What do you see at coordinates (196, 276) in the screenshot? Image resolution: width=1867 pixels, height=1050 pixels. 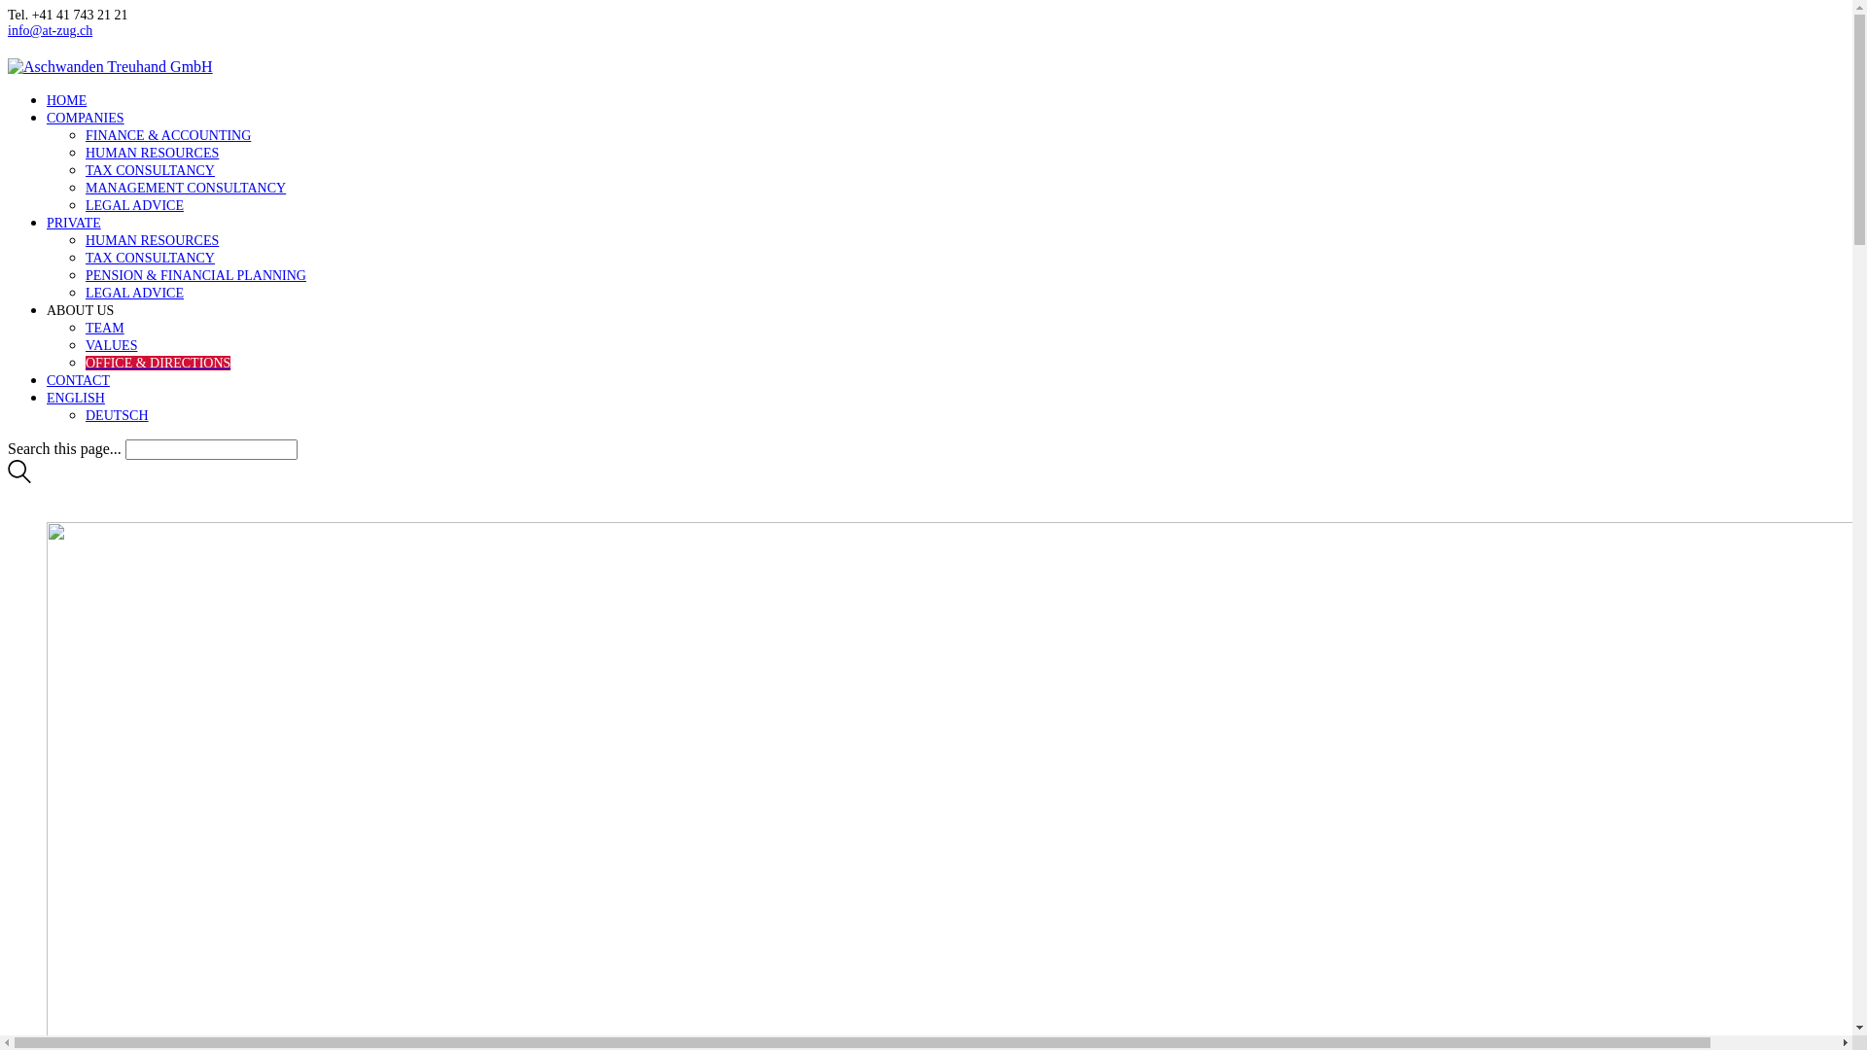 I see `PENSION & FINANCIAL PLANNING` at bounding box center [196, 276].